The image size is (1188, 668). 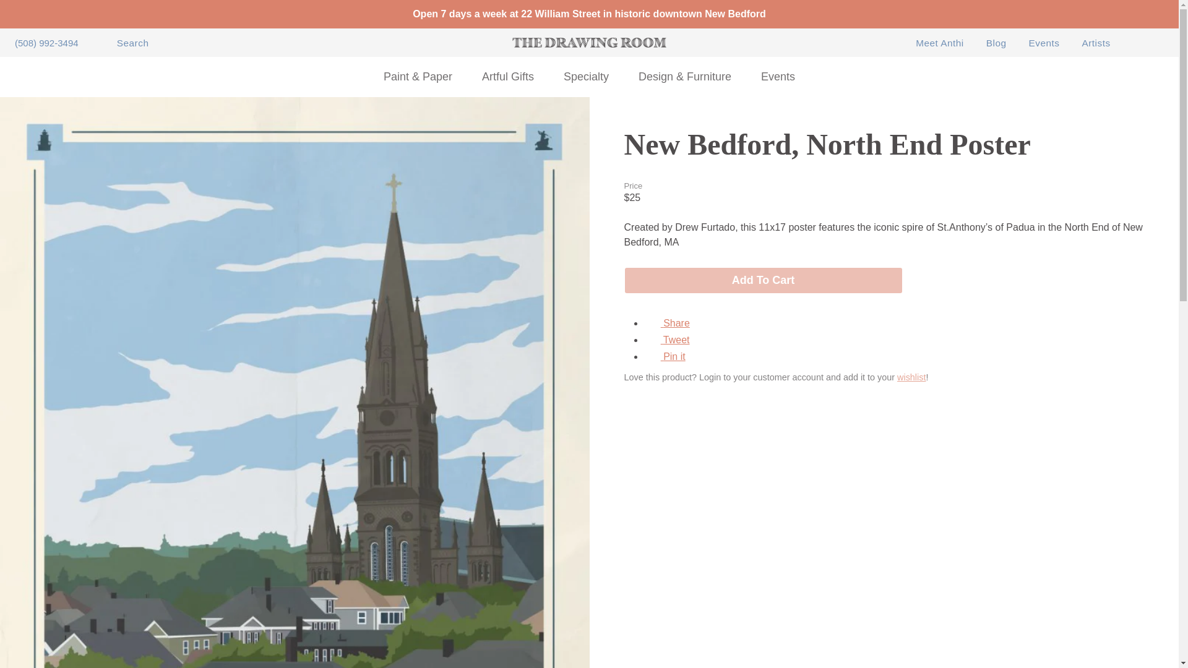 What do you see at coordinates (1095, 43) in the screenshot?
I see `Artists` at bounding box center [1095, 43].